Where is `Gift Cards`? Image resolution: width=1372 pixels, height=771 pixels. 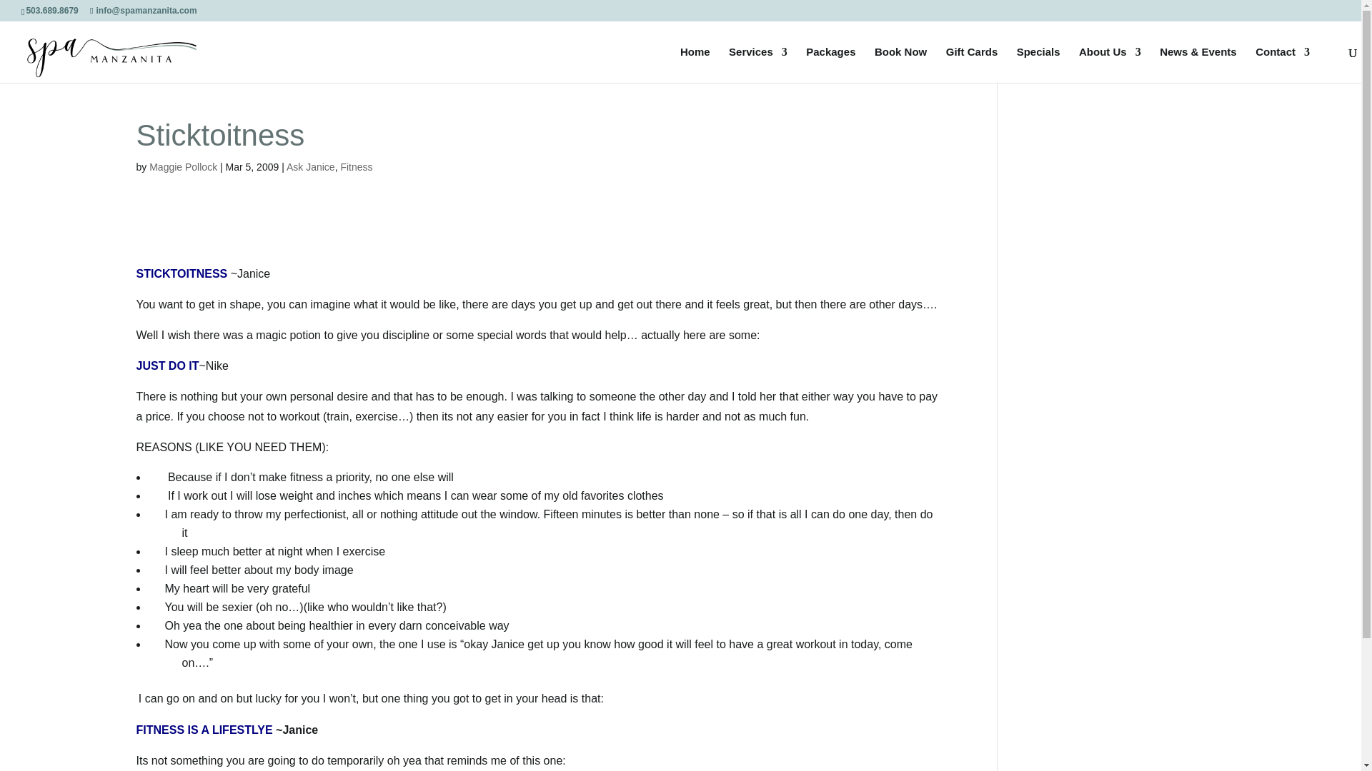 Gift Cards is located at coordinates (972, 64).